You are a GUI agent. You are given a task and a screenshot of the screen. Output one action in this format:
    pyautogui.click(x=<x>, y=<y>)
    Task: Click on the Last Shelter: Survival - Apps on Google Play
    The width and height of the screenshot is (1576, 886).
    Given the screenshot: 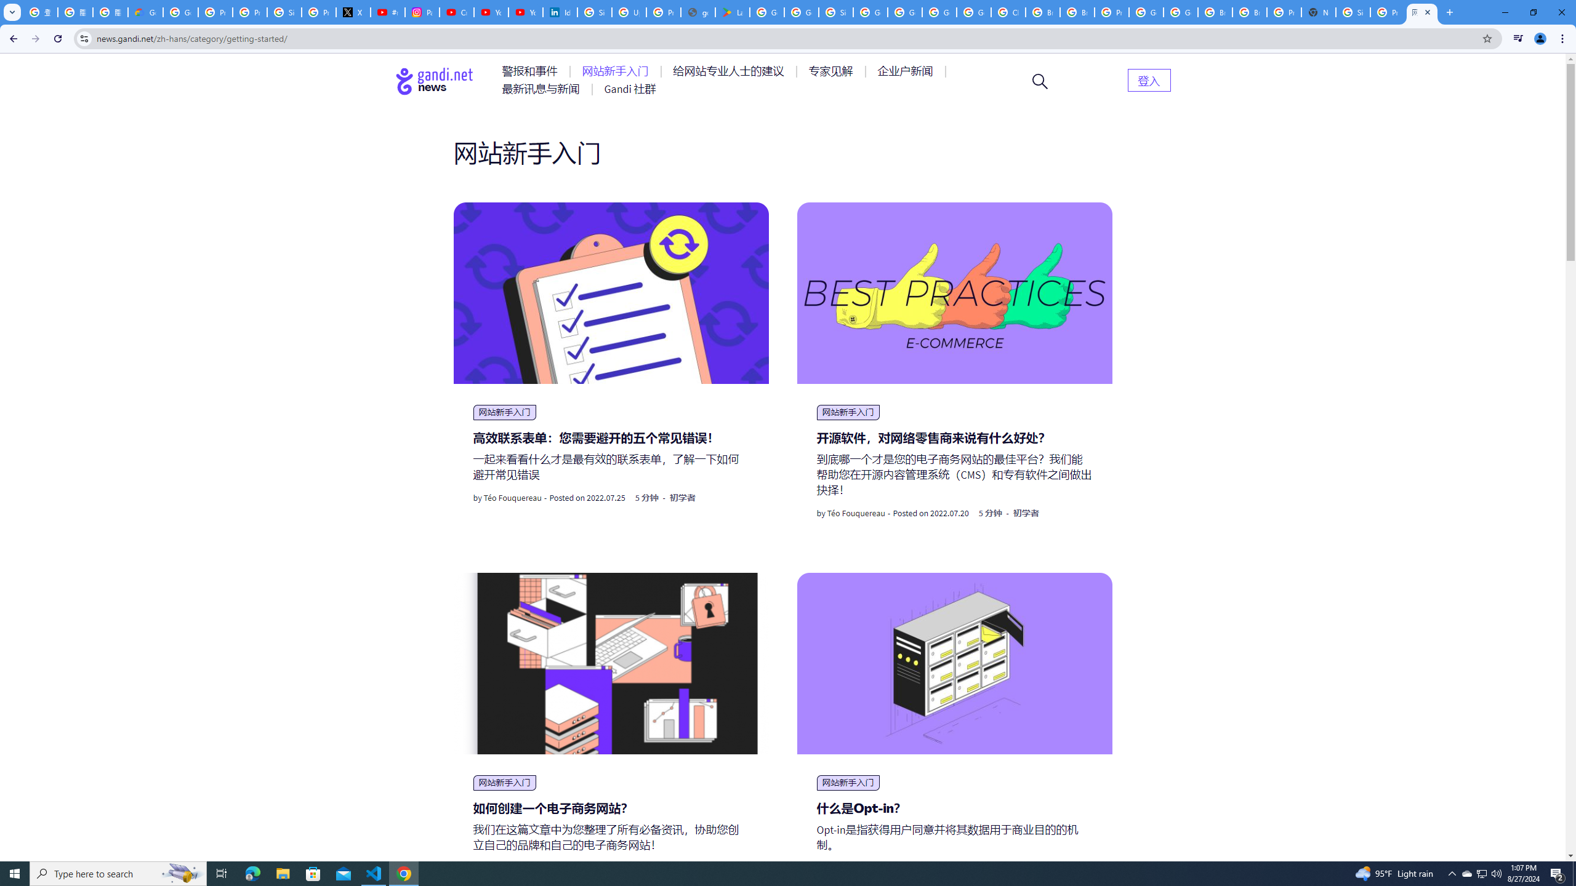 What is the action you would take?
    pyautogui.click(x=732, y=12)
    